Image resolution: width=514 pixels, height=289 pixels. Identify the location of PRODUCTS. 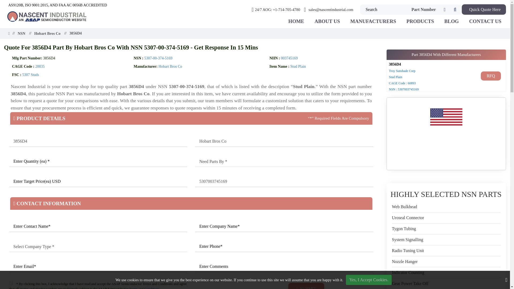
(420, 21).